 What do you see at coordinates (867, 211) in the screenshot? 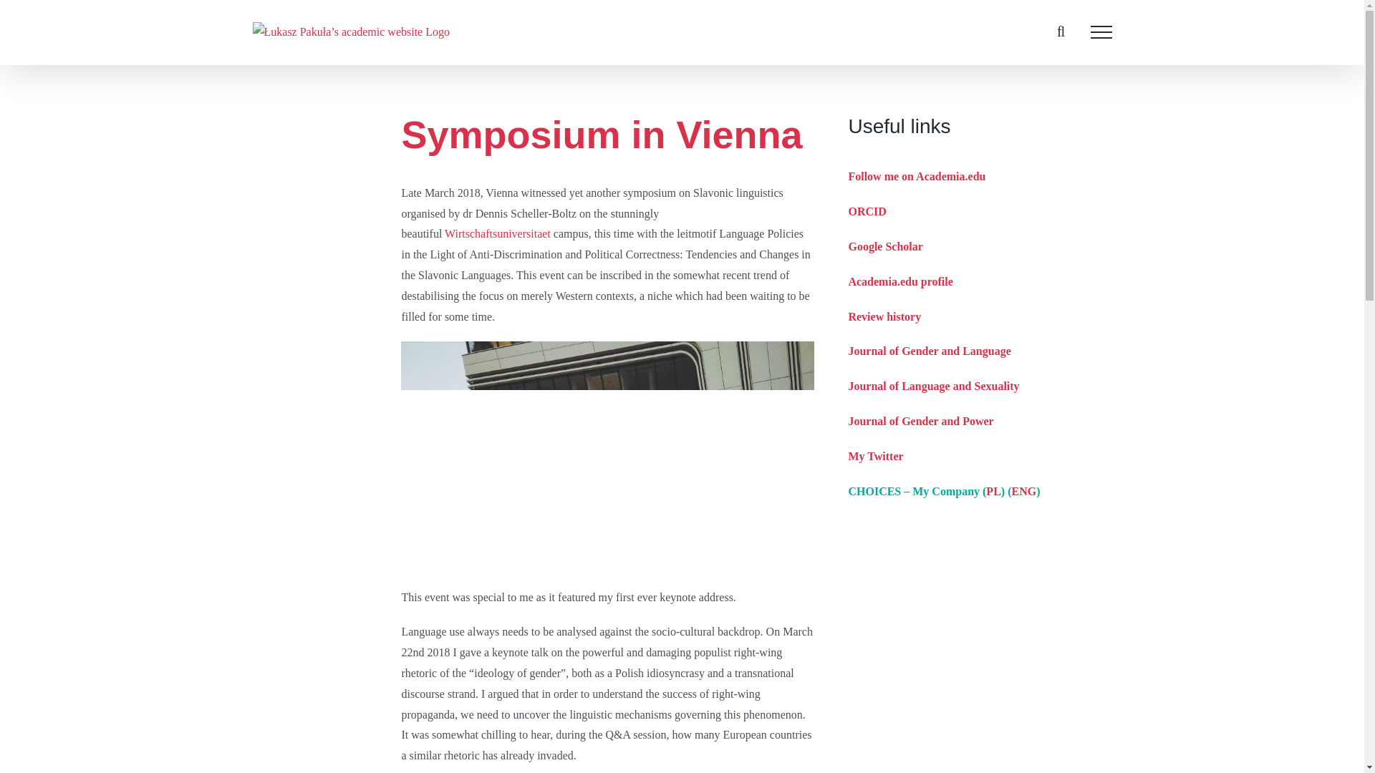
I see `ORCID` at bounding box center [867, 211].